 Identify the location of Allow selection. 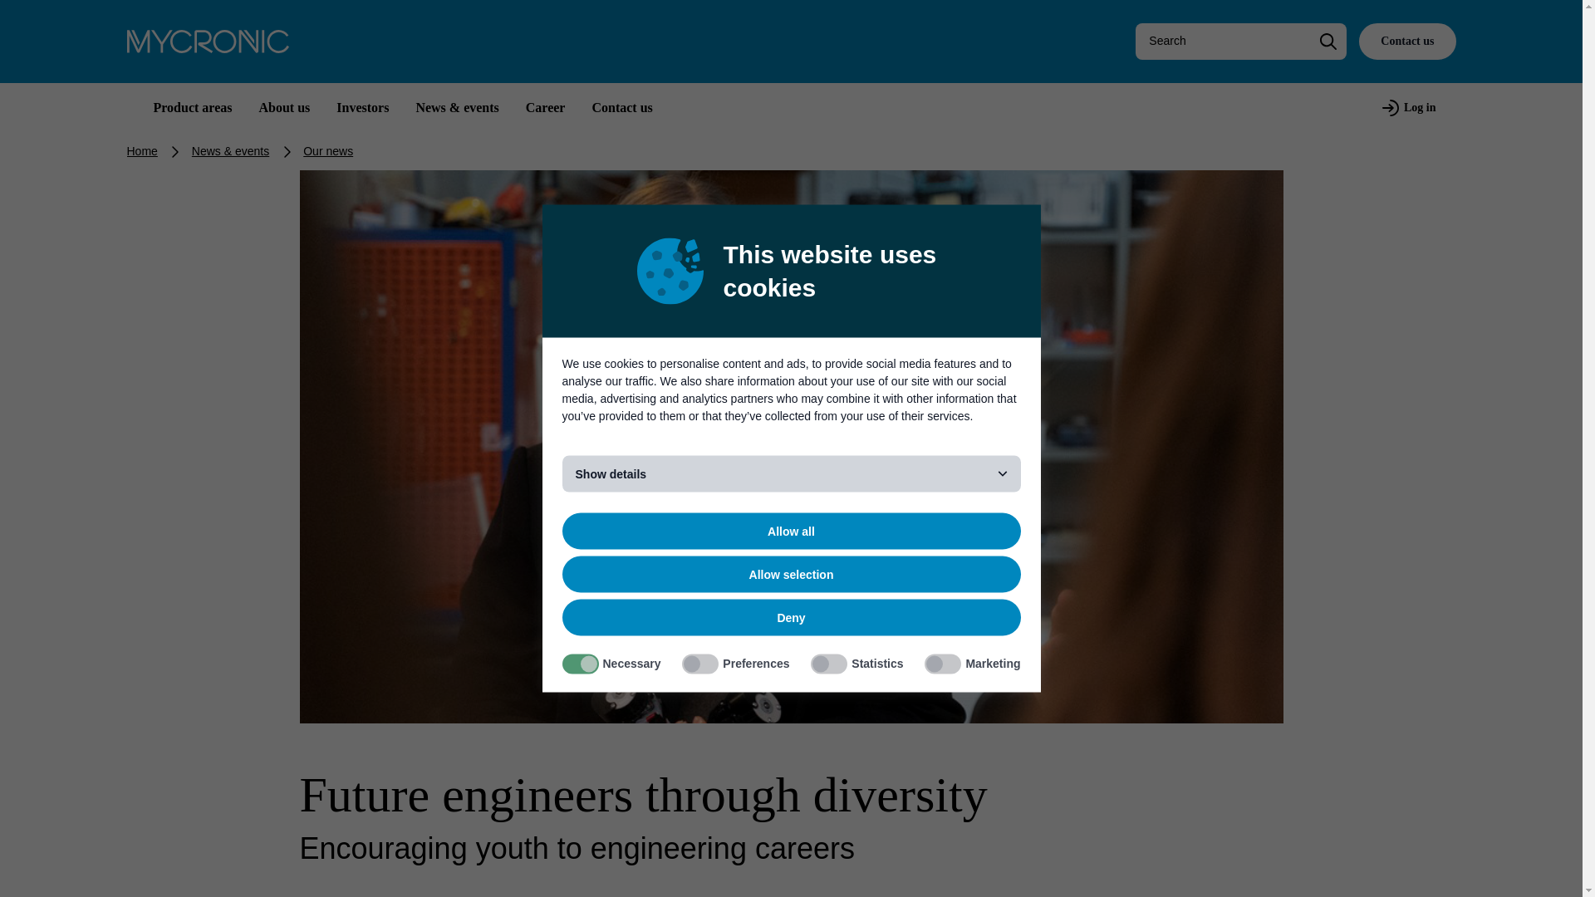
(791, 574).